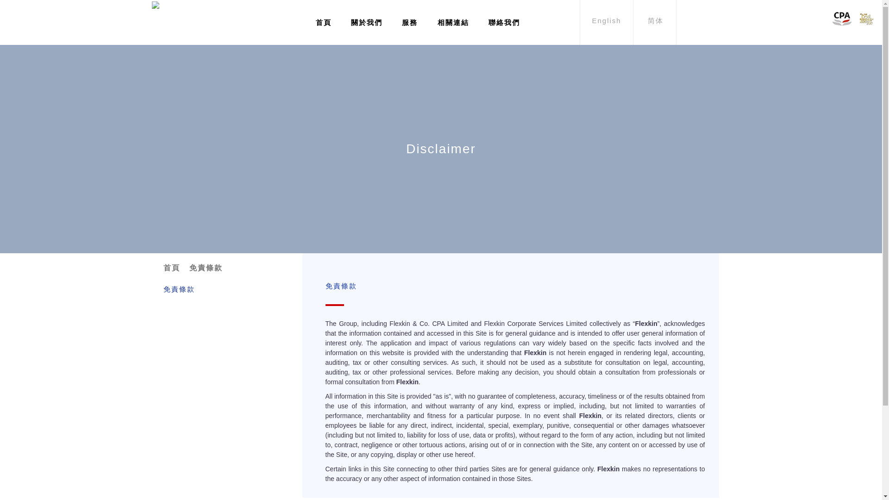 Image resolution: width=889 pixels, height=500 pixels. I want to click on English, so click(606, 22).